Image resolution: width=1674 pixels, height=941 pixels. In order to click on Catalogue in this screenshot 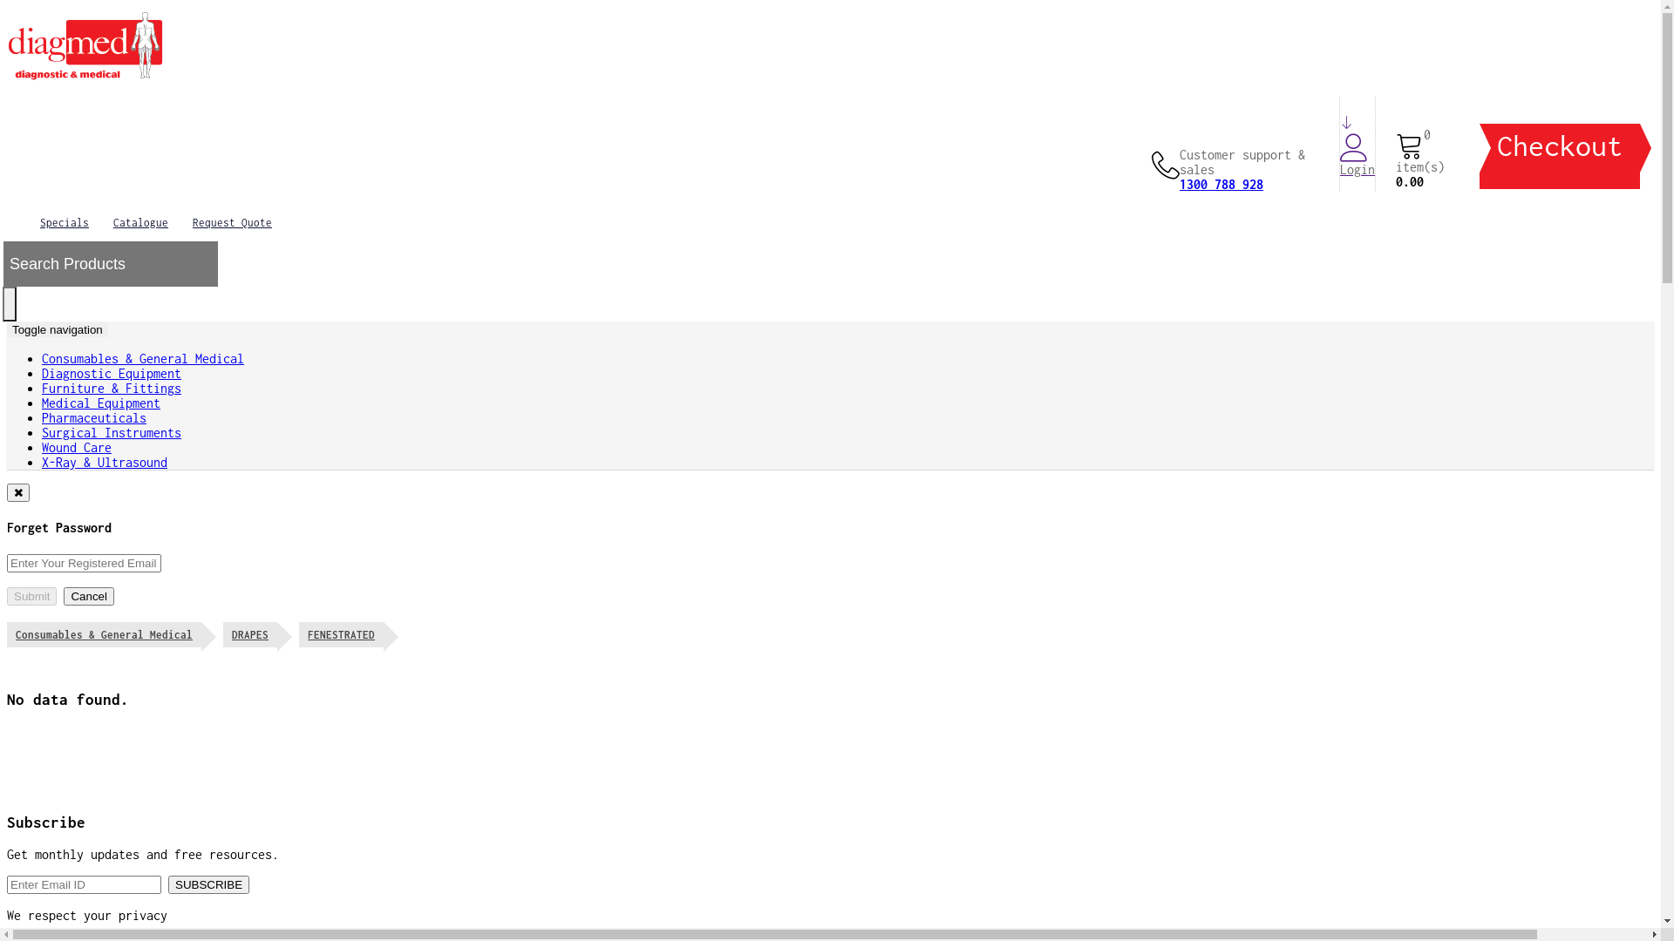, I will do `click(141, 223)`.